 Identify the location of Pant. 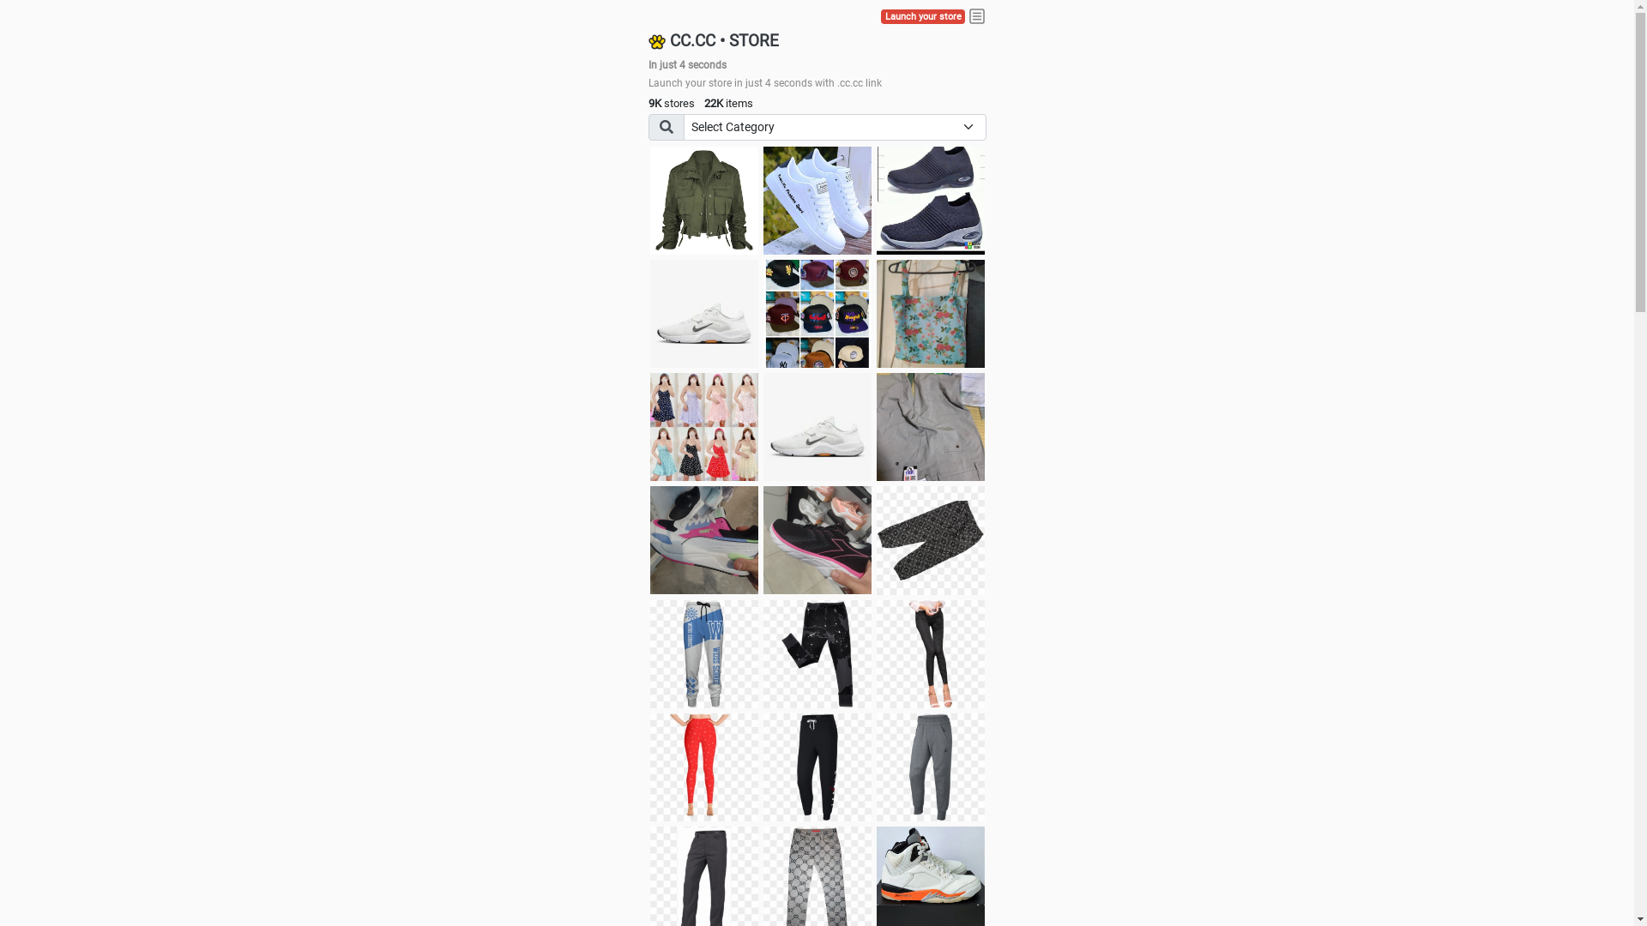
(704, 767).